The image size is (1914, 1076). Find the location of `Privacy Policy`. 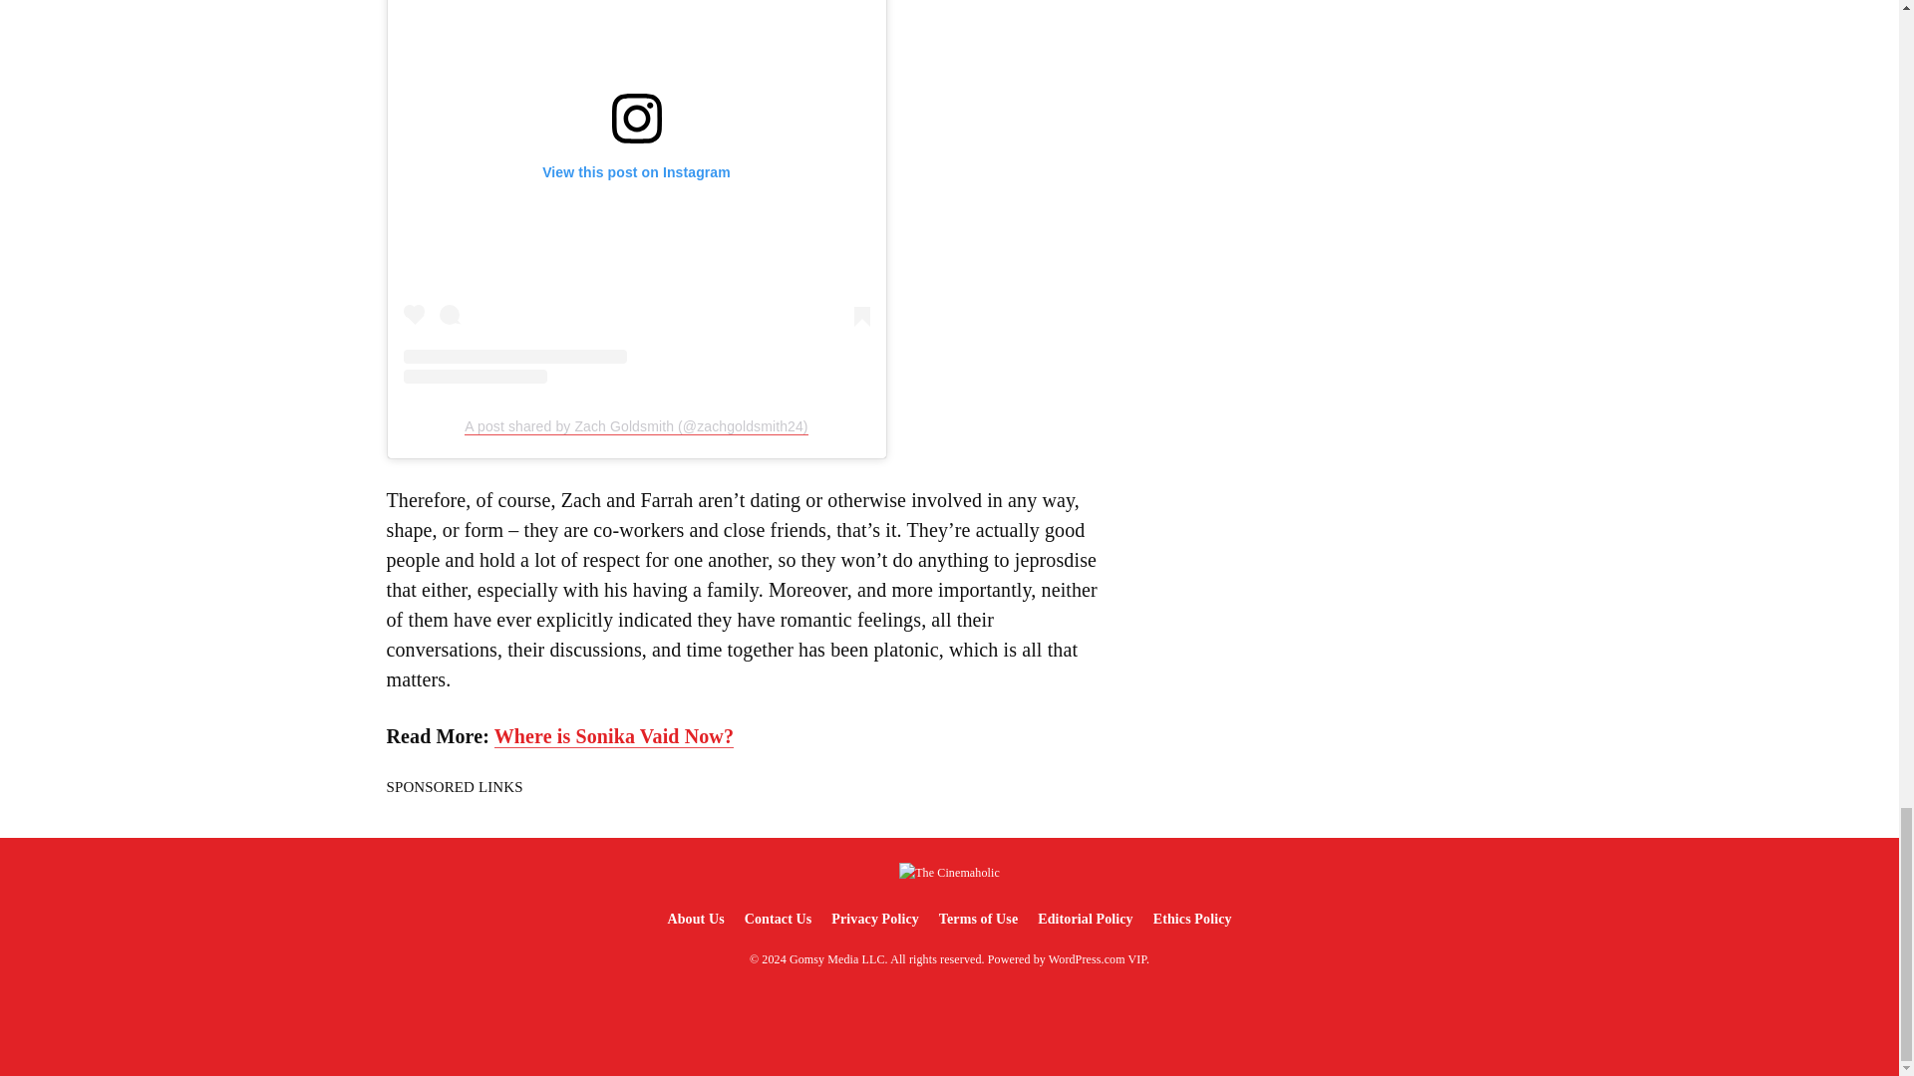

Privacy Policy is located at coordinates (874, 919).